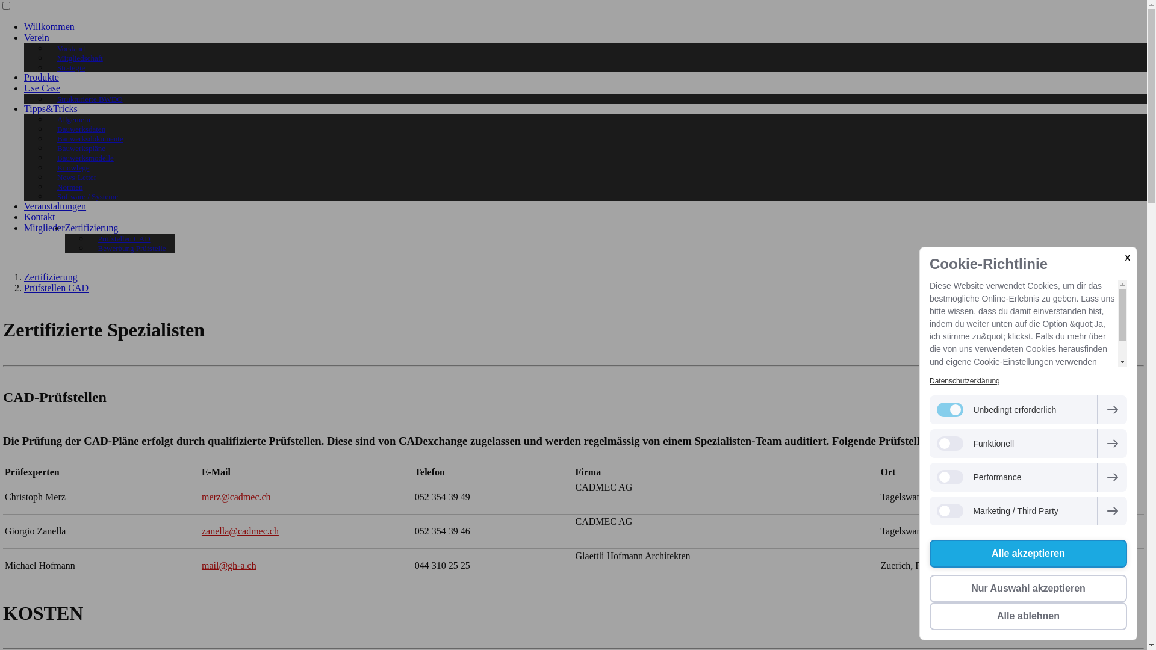 The width and height of the screenshot is (1156, 650). What do you see at coordinates (85, 158) in the screenshot?
I see `Bauwerksmodelle` at bounding box center [85, 158].